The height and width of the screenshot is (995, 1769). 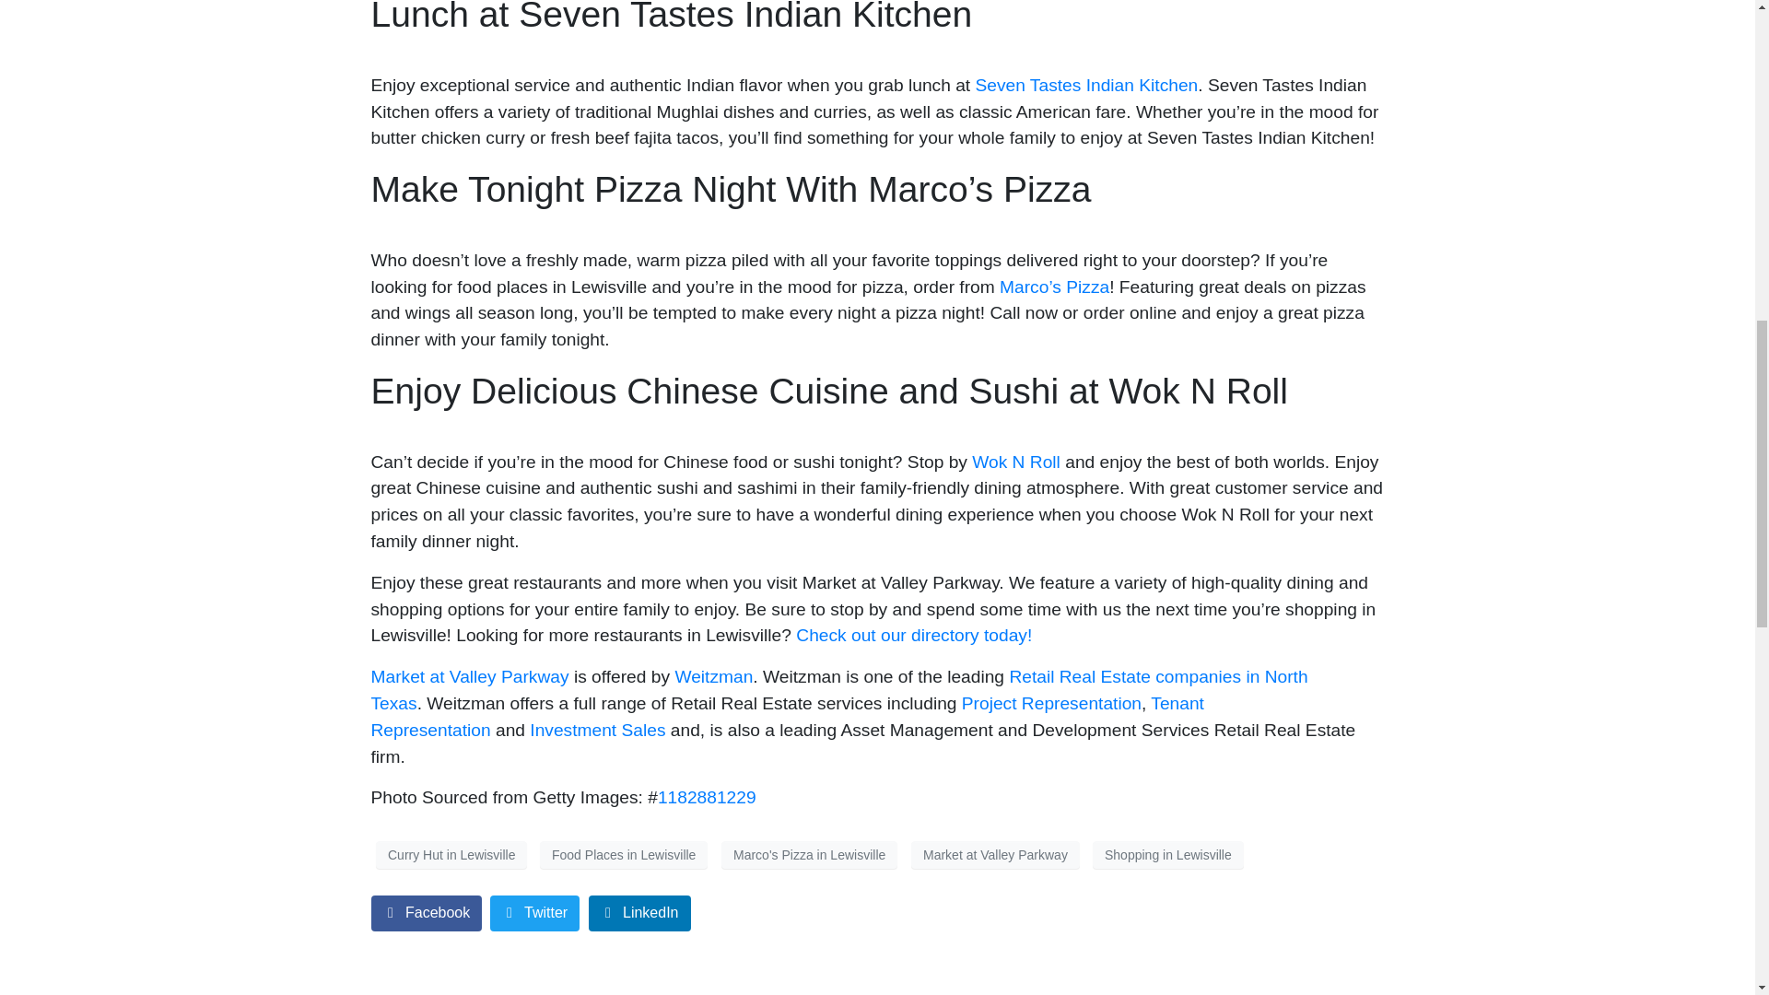 What do you see at coordinates (597, 730) in the screenshot?
I see `Investment Sales` at bounding box center [597, 730].